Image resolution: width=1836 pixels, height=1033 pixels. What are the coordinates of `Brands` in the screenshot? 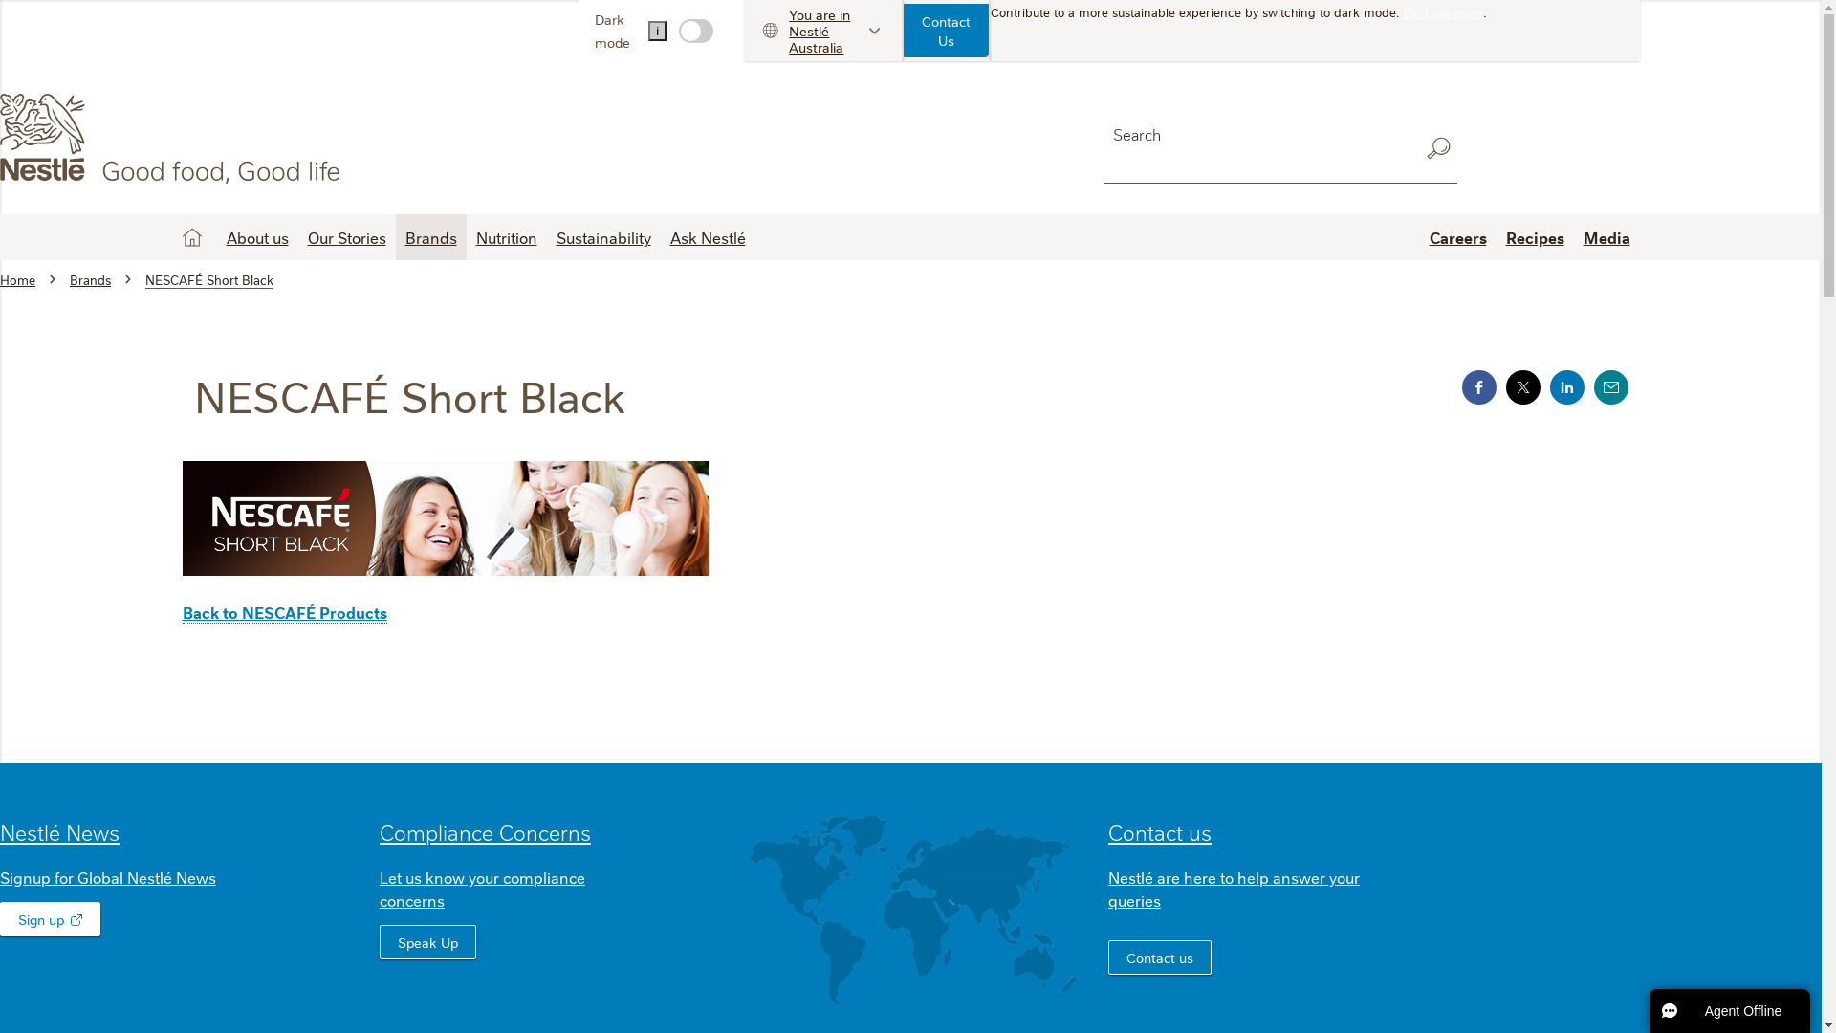 It's located at (431, 237).